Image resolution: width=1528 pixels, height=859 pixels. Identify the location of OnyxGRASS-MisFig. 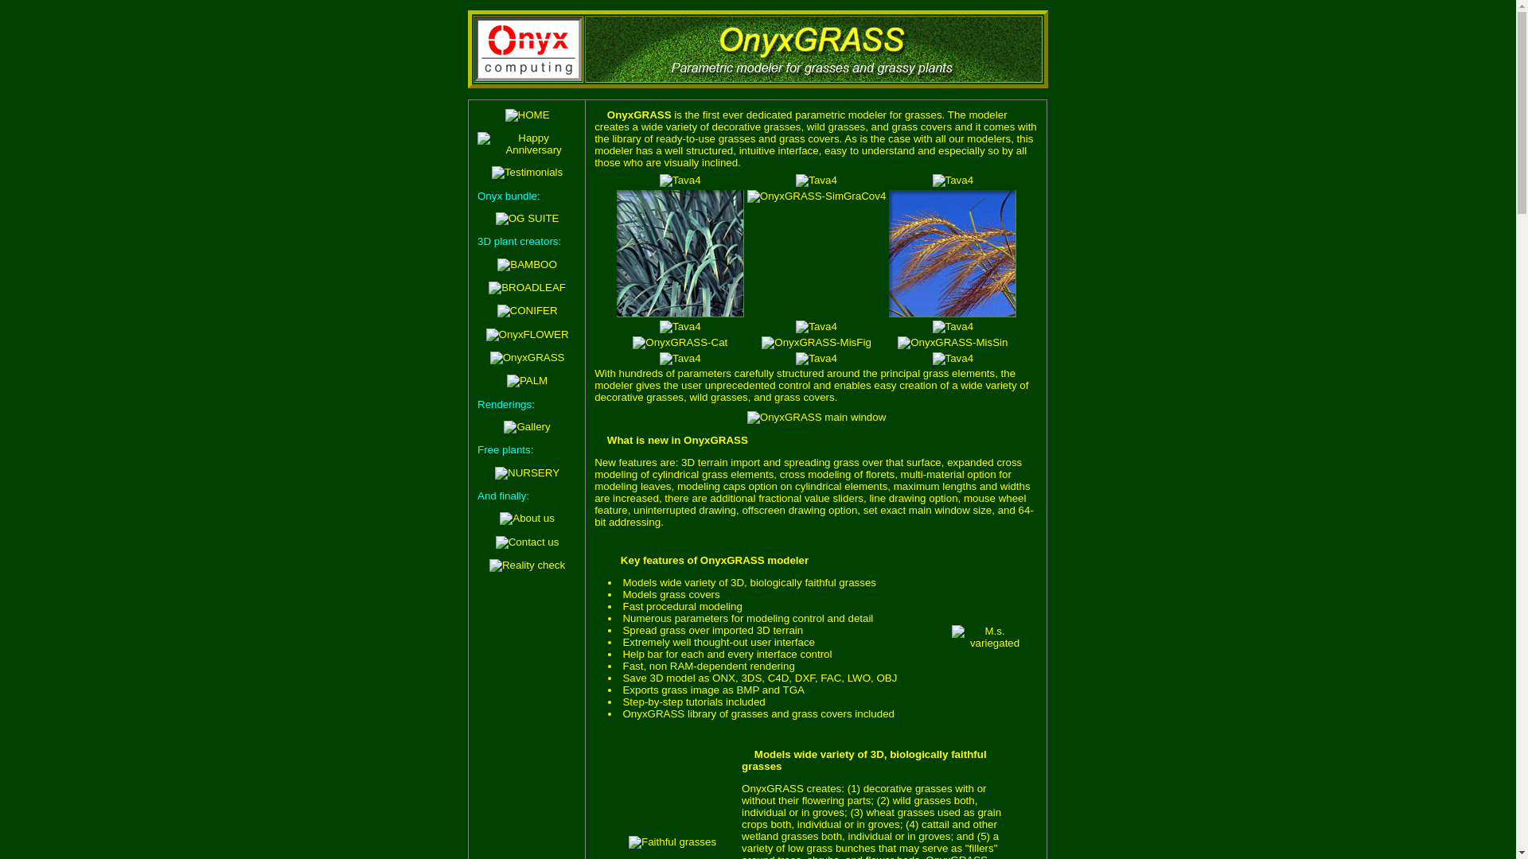
(816, 342).